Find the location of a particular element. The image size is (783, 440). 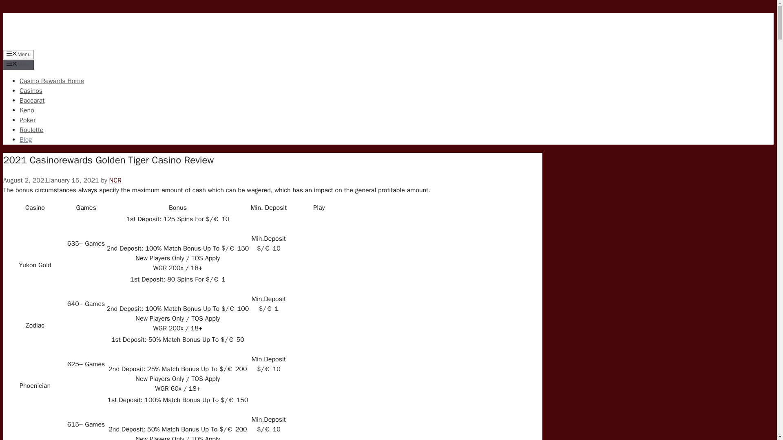

Roulette is located at coordinates (31, 130).